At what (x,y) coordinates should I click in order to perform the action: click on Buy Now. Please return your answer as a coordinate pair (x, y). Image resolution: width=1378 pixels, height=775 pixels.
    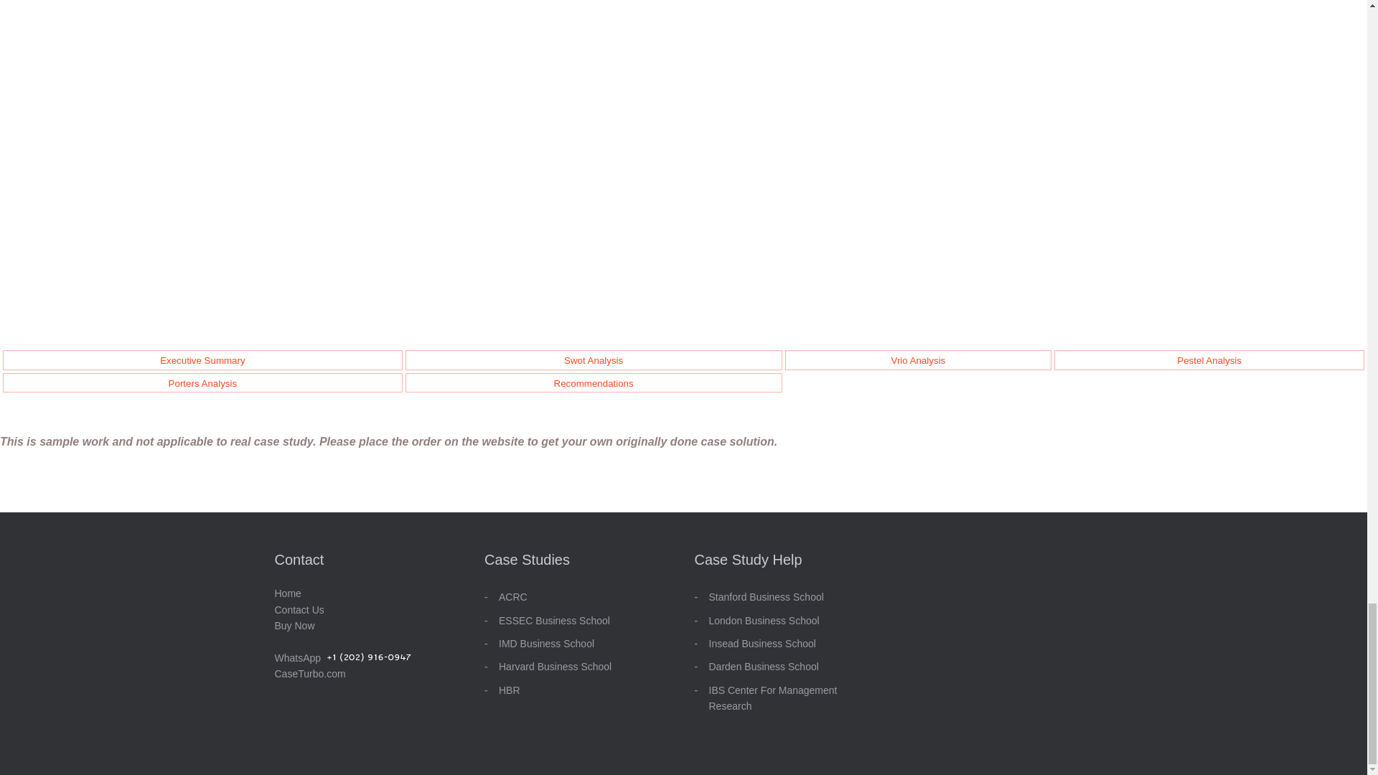
    Looking at the image, I should click on (294, 626).